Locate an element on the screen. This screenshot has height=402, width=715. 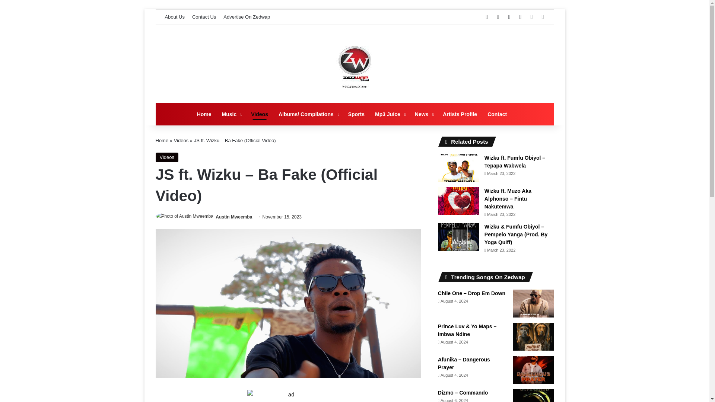
Videos is located at coordinates (259, 114).